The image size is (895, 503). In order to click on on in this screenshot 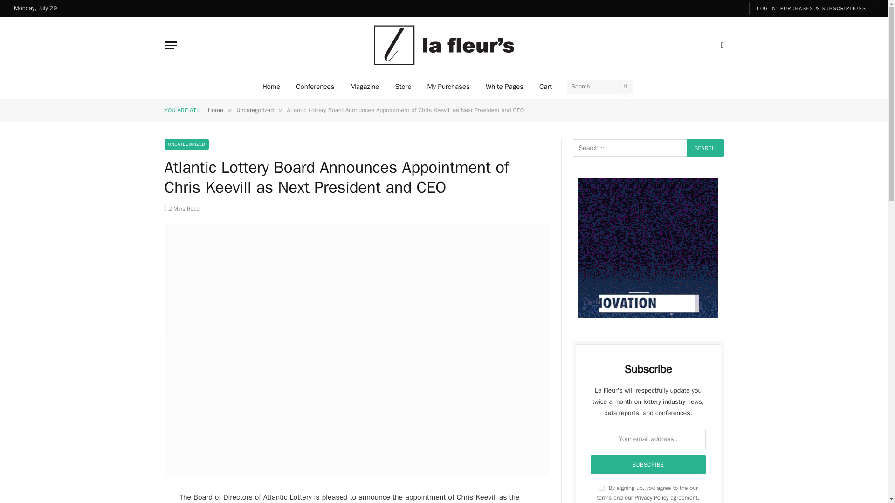, I will do `click(601, 488)`.